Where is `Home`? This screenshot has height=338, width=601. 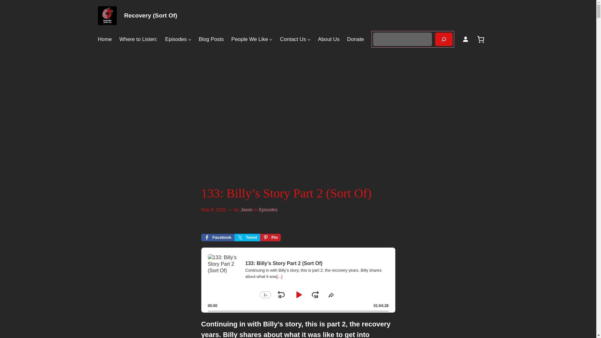 Home is located at coordinates (105, 39).